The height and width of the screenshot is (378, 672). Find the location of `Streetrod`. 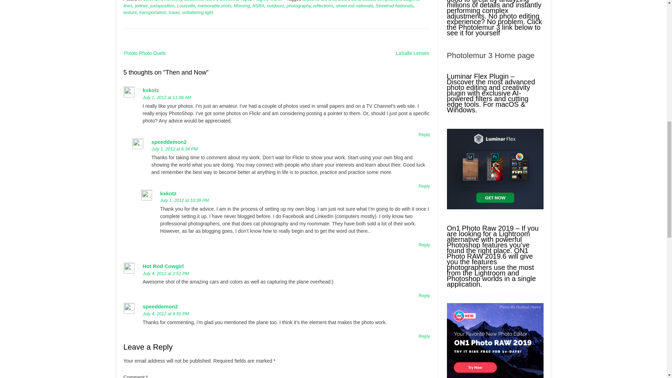

Streetrod is located at coordinates (229, 1).